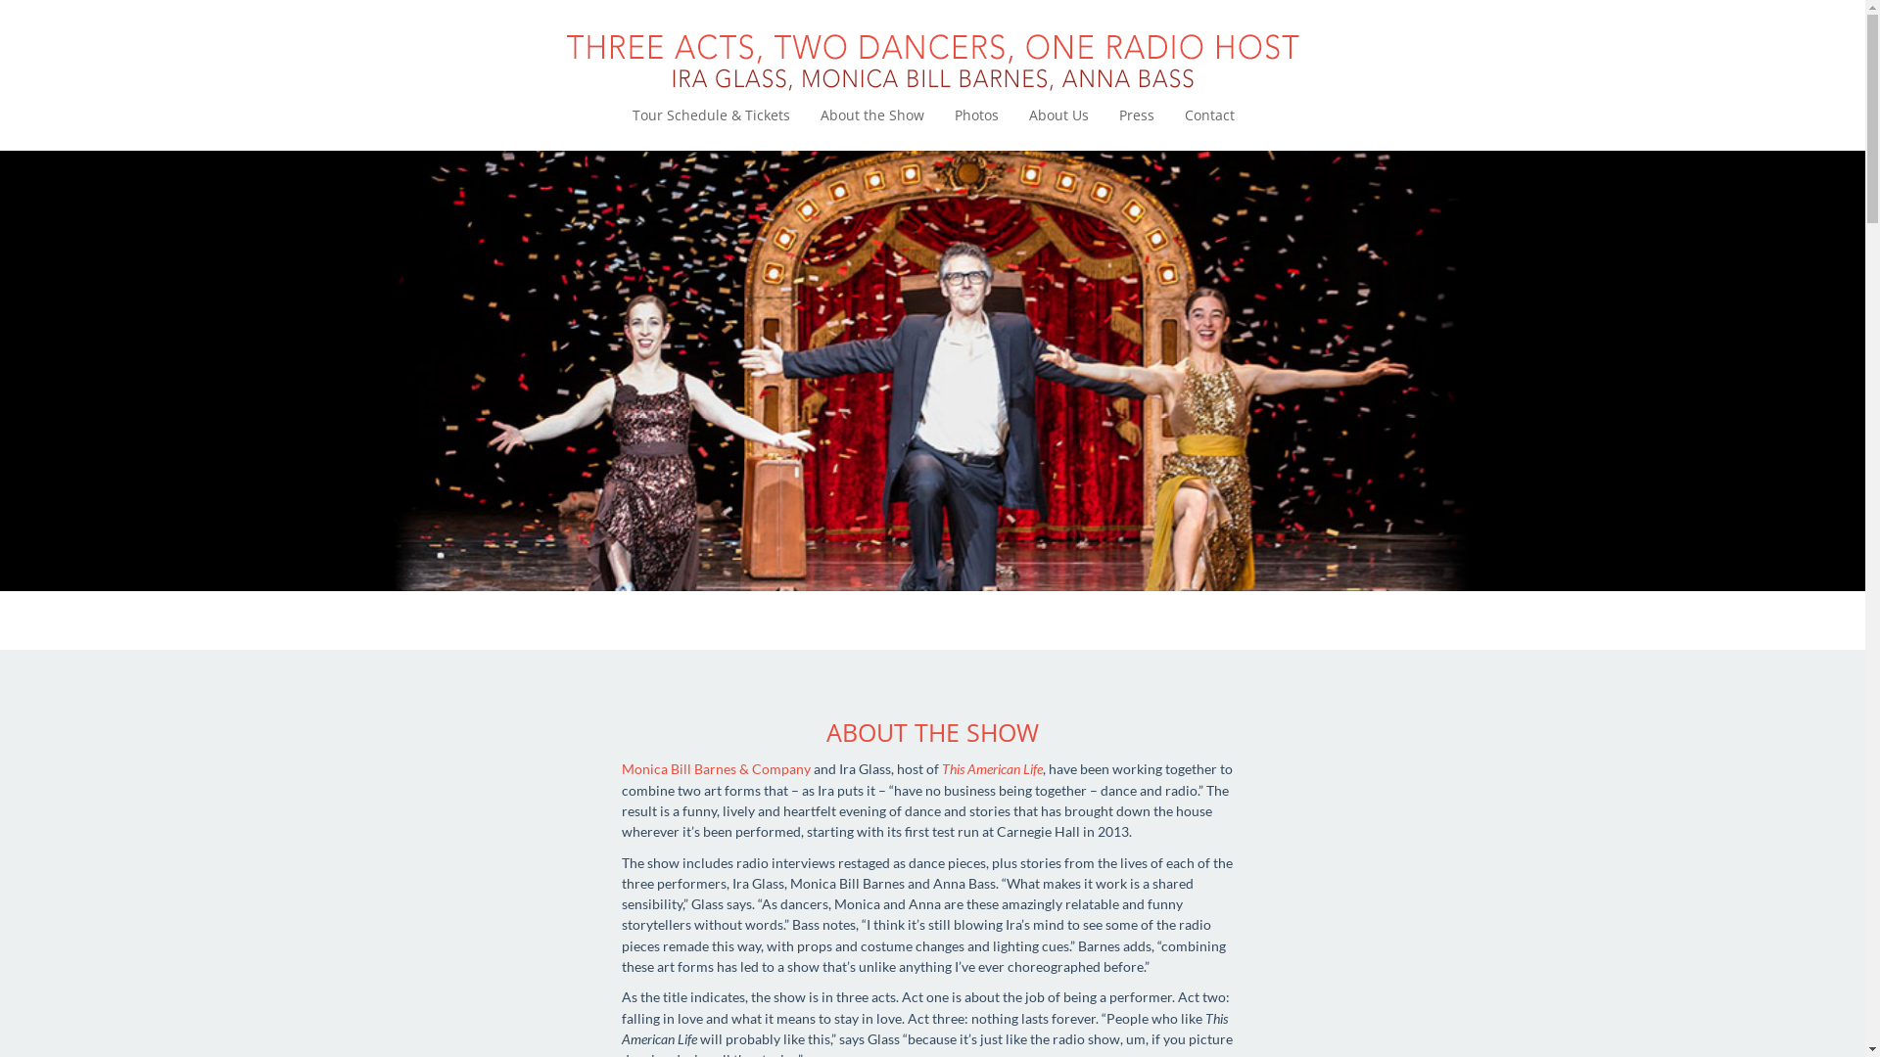  I want to click on Press, so click(1137, 115).